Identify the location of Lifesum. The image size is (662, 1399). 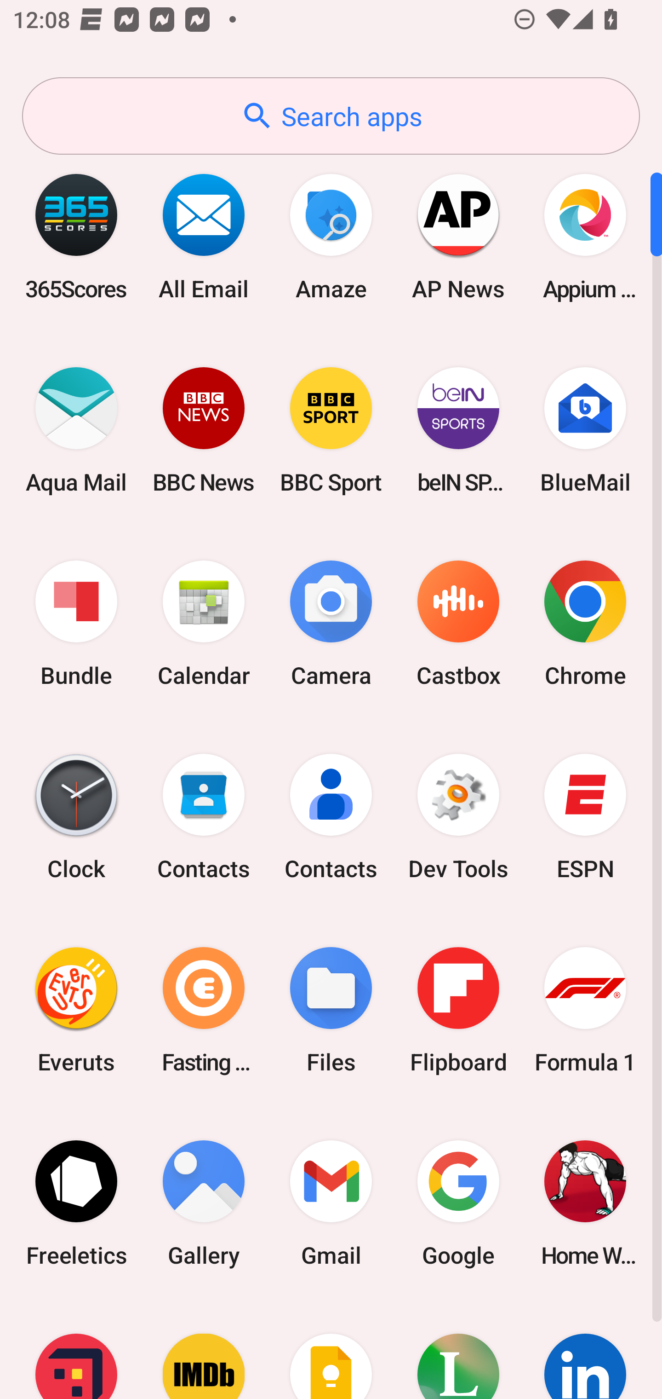
(458, 1349).